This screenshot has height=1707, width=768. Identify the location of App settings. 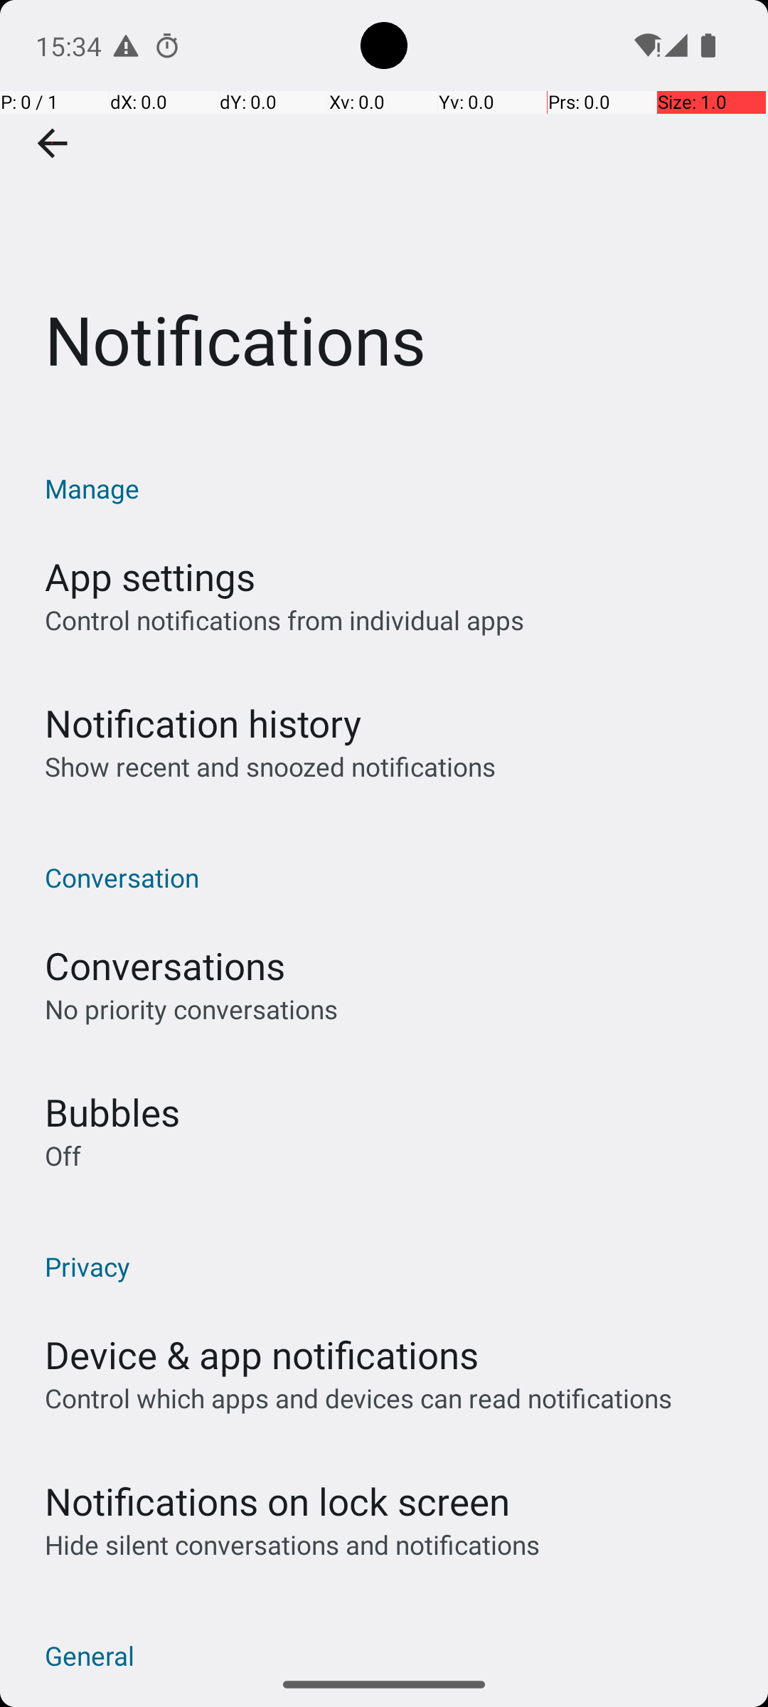
(150, 576).